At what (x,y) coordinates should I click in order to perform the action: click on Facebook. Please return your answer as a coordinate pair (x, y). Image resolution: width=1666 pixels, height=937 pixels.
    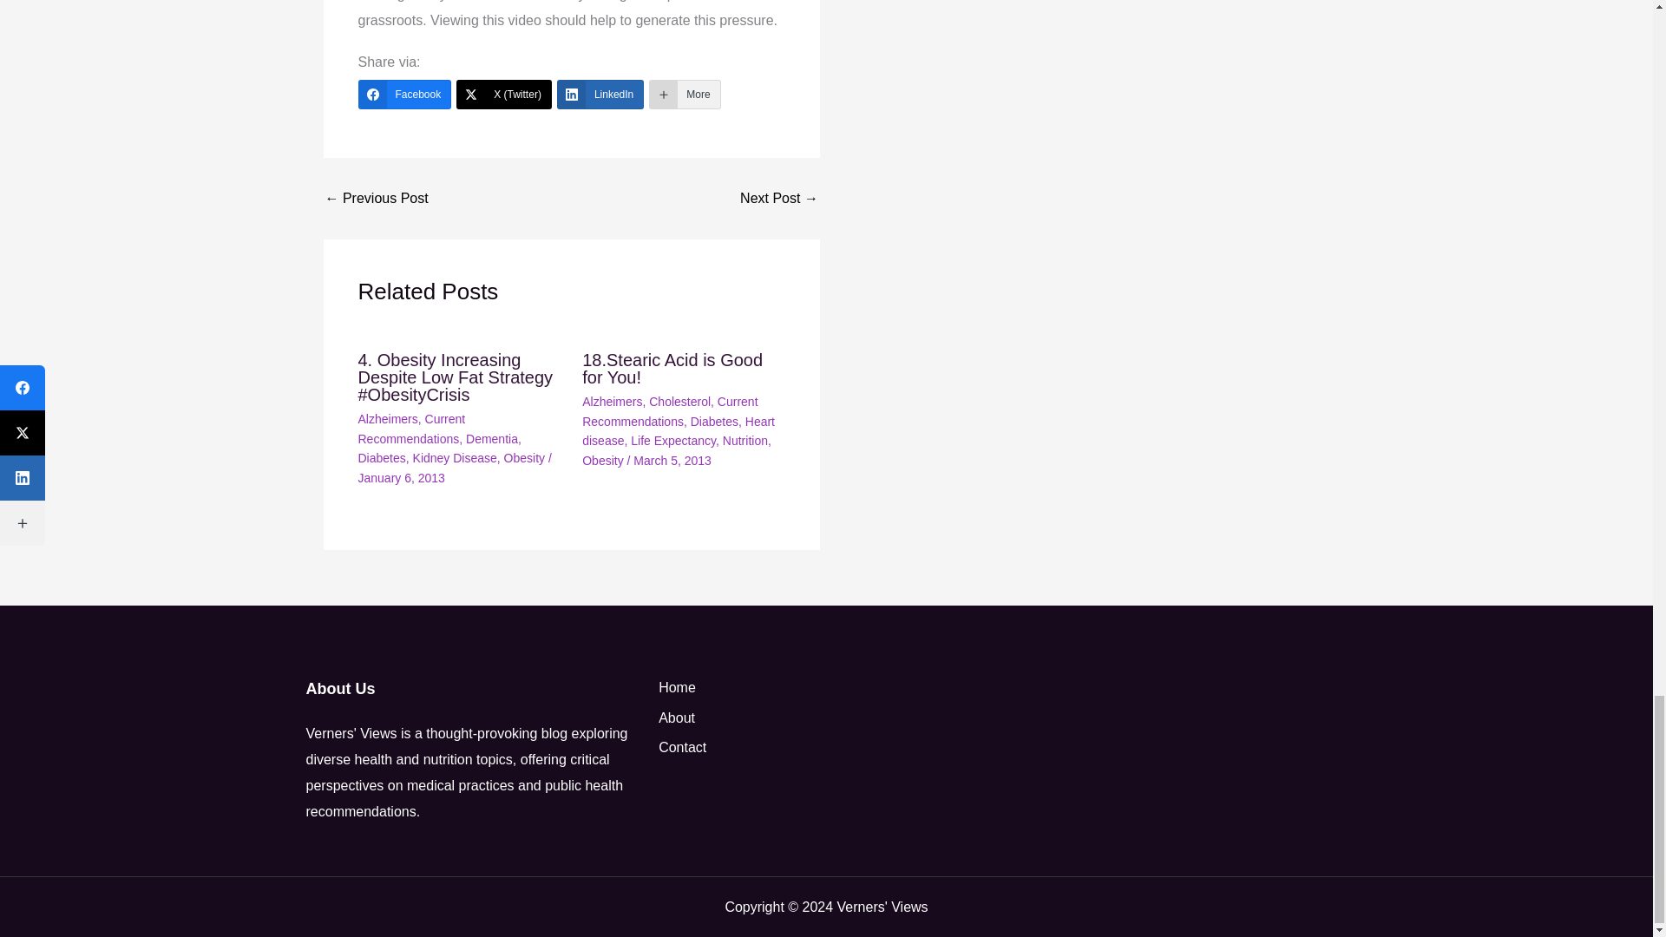
    Looking at the image, I should click on (404, 94).